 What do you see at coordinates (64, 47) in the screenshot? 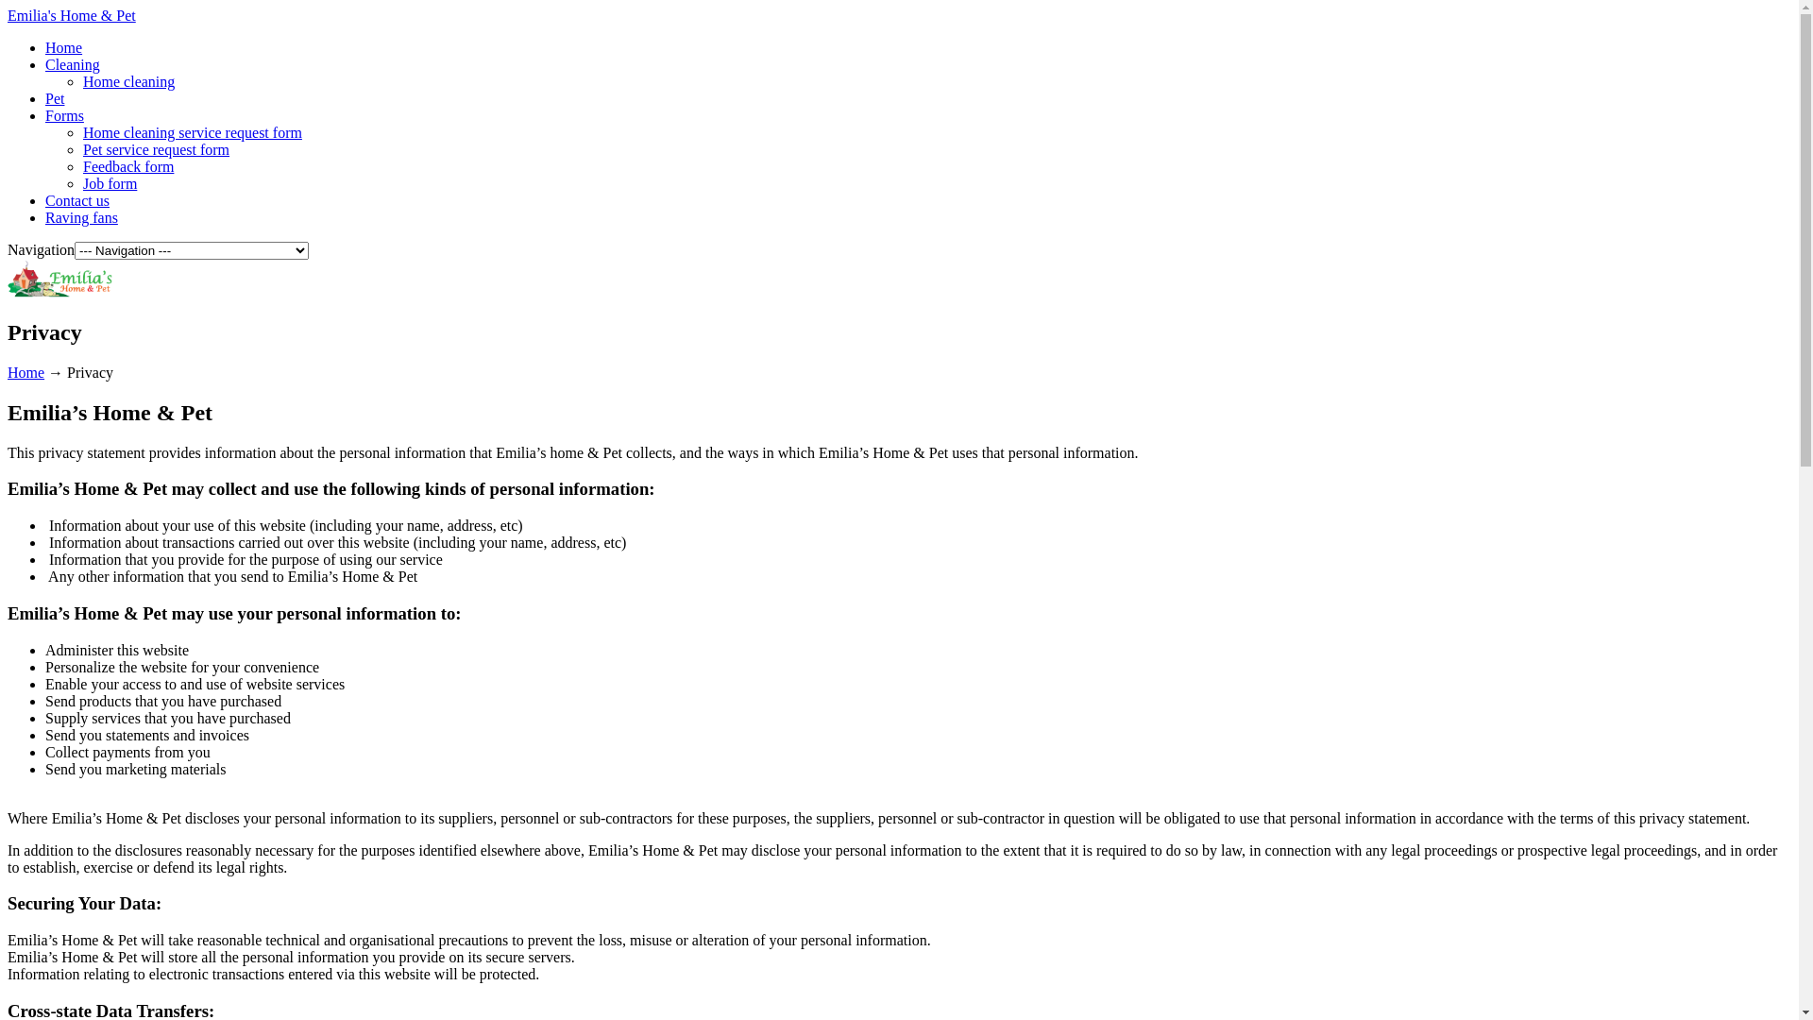
I see `Home` at bounding box center [64, 47].